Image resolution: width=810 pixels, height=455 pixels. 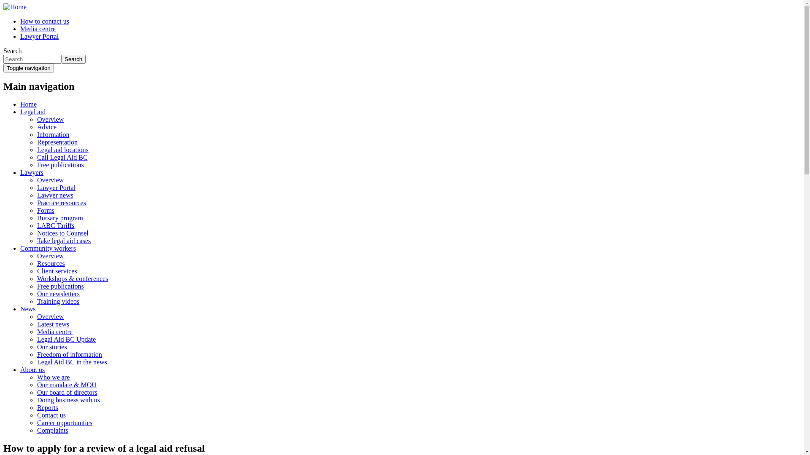 I want to click on Take legal aid cases, so click(x=64, y=241).